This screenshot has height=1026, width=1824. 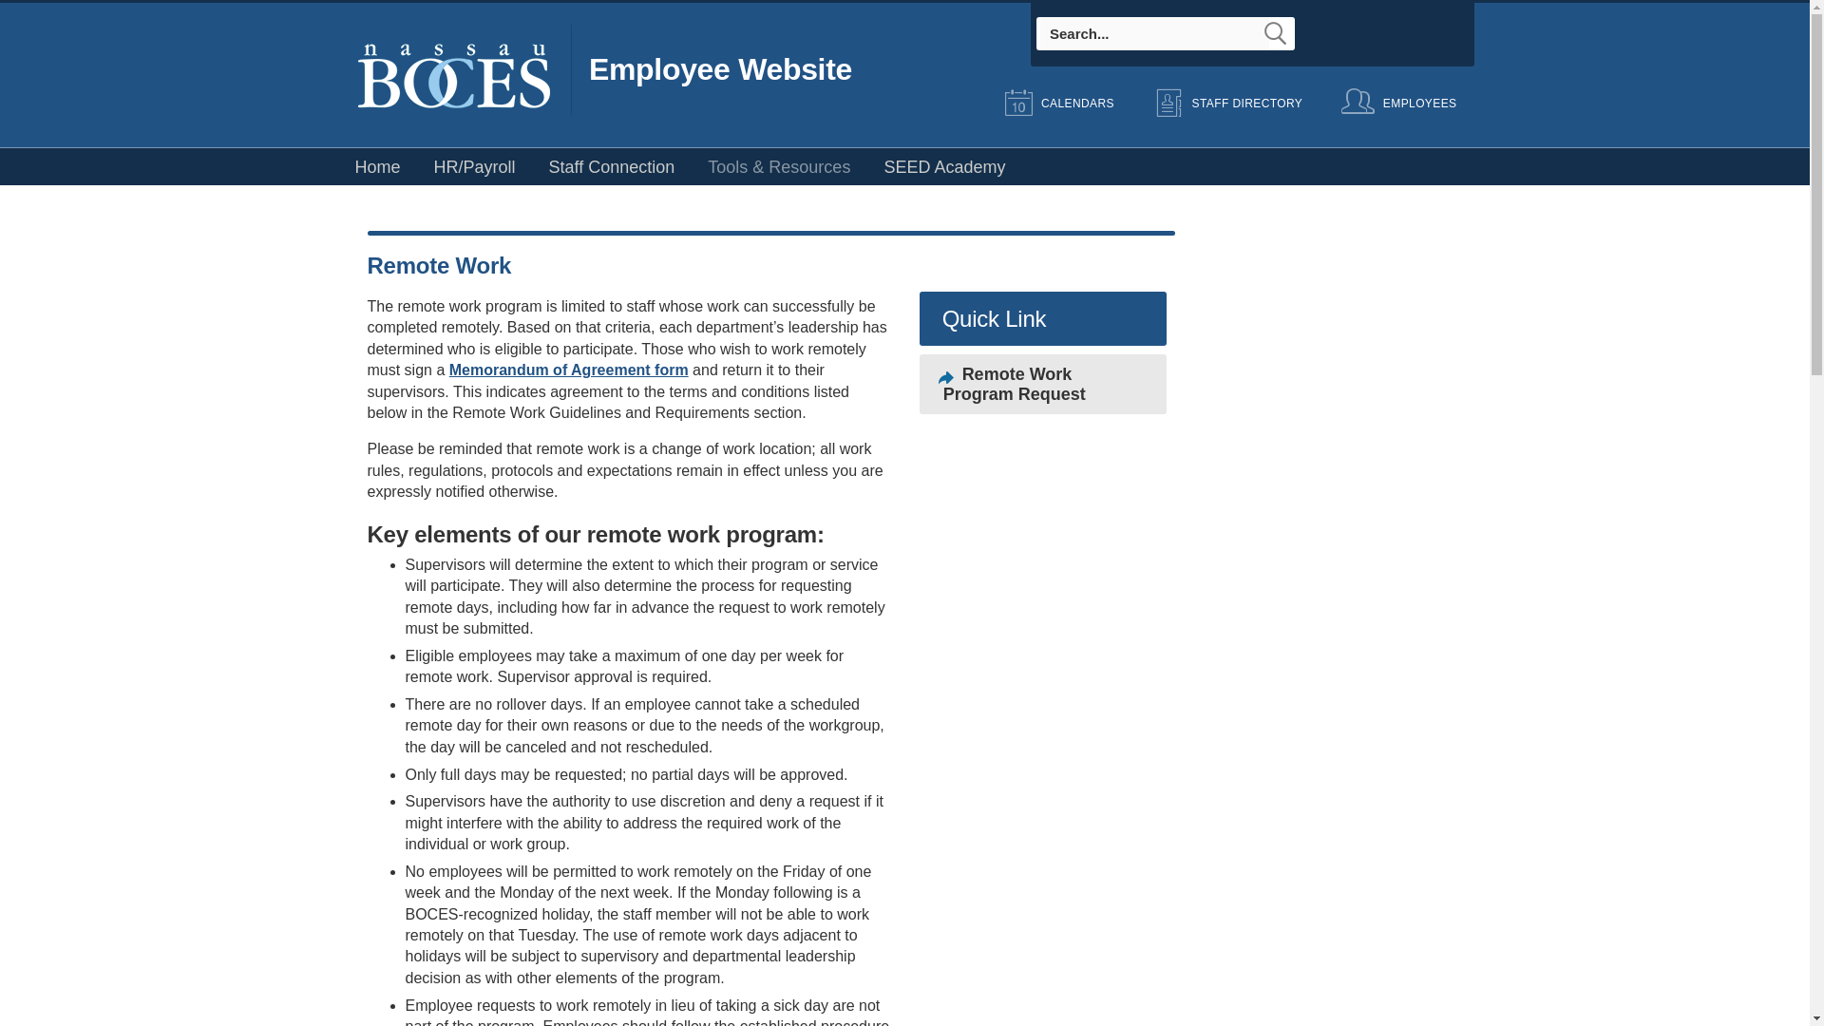 I want to click on Home, so click(x=376, y=166).